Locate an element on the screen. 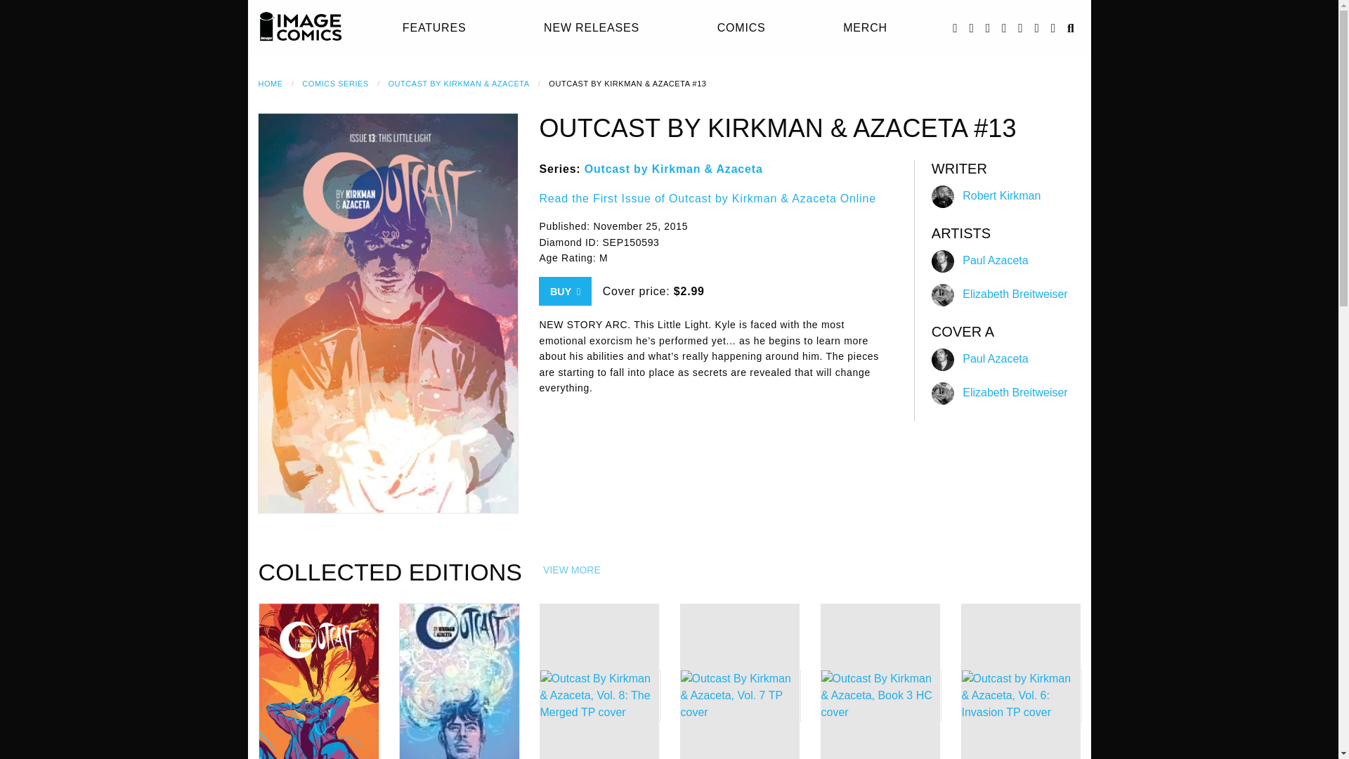  FEATURES is located at coordinates (434, 28).